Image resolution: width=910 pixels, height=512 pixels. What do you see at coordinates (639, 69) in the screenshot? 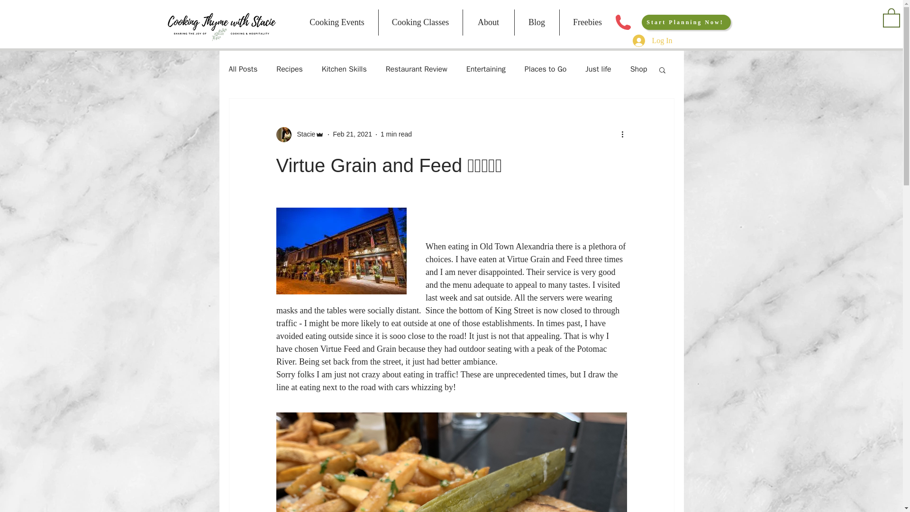
I see `Shop` at bounding box center [639, 69].